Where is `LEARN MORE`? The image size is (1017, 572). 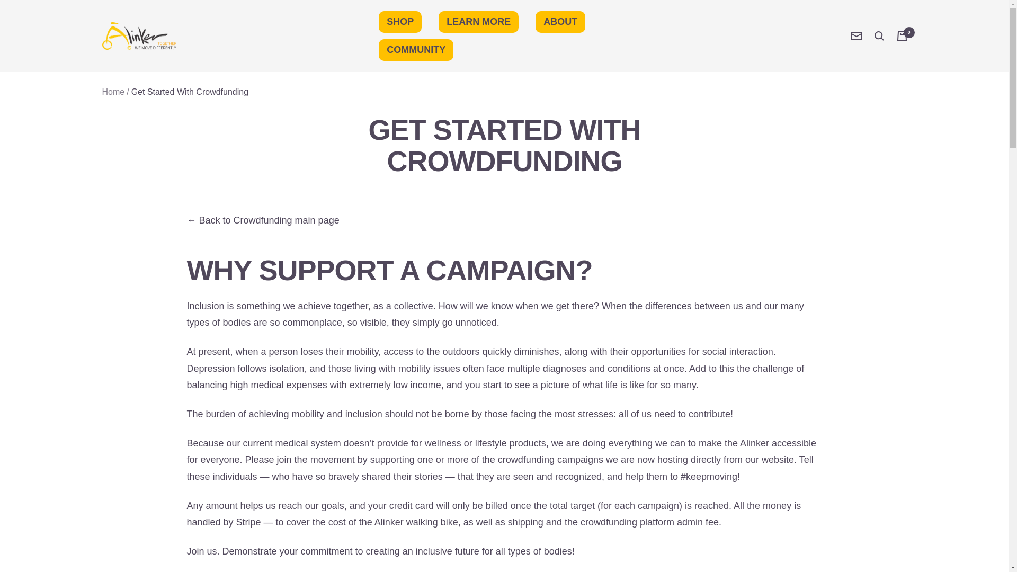 LEARN MORE is located at coordinates (478, 21).